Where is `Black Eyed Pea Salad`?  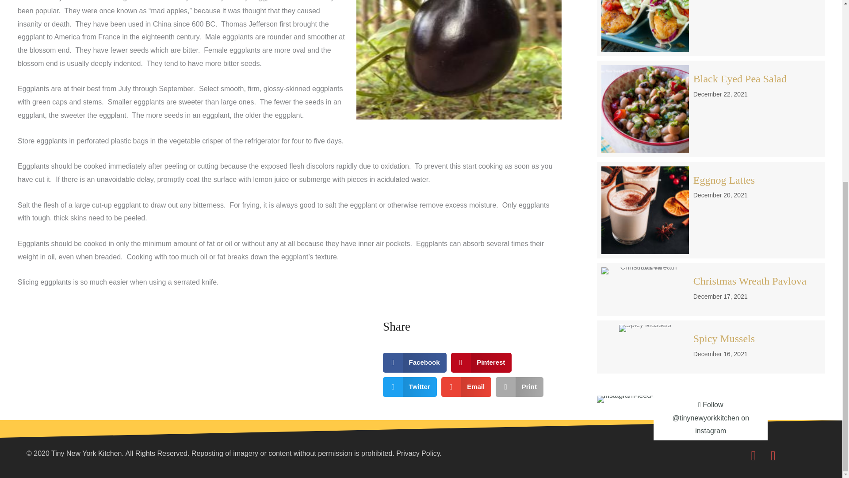
Black Eyed Pea Salad is located at coordinates (710, 109).